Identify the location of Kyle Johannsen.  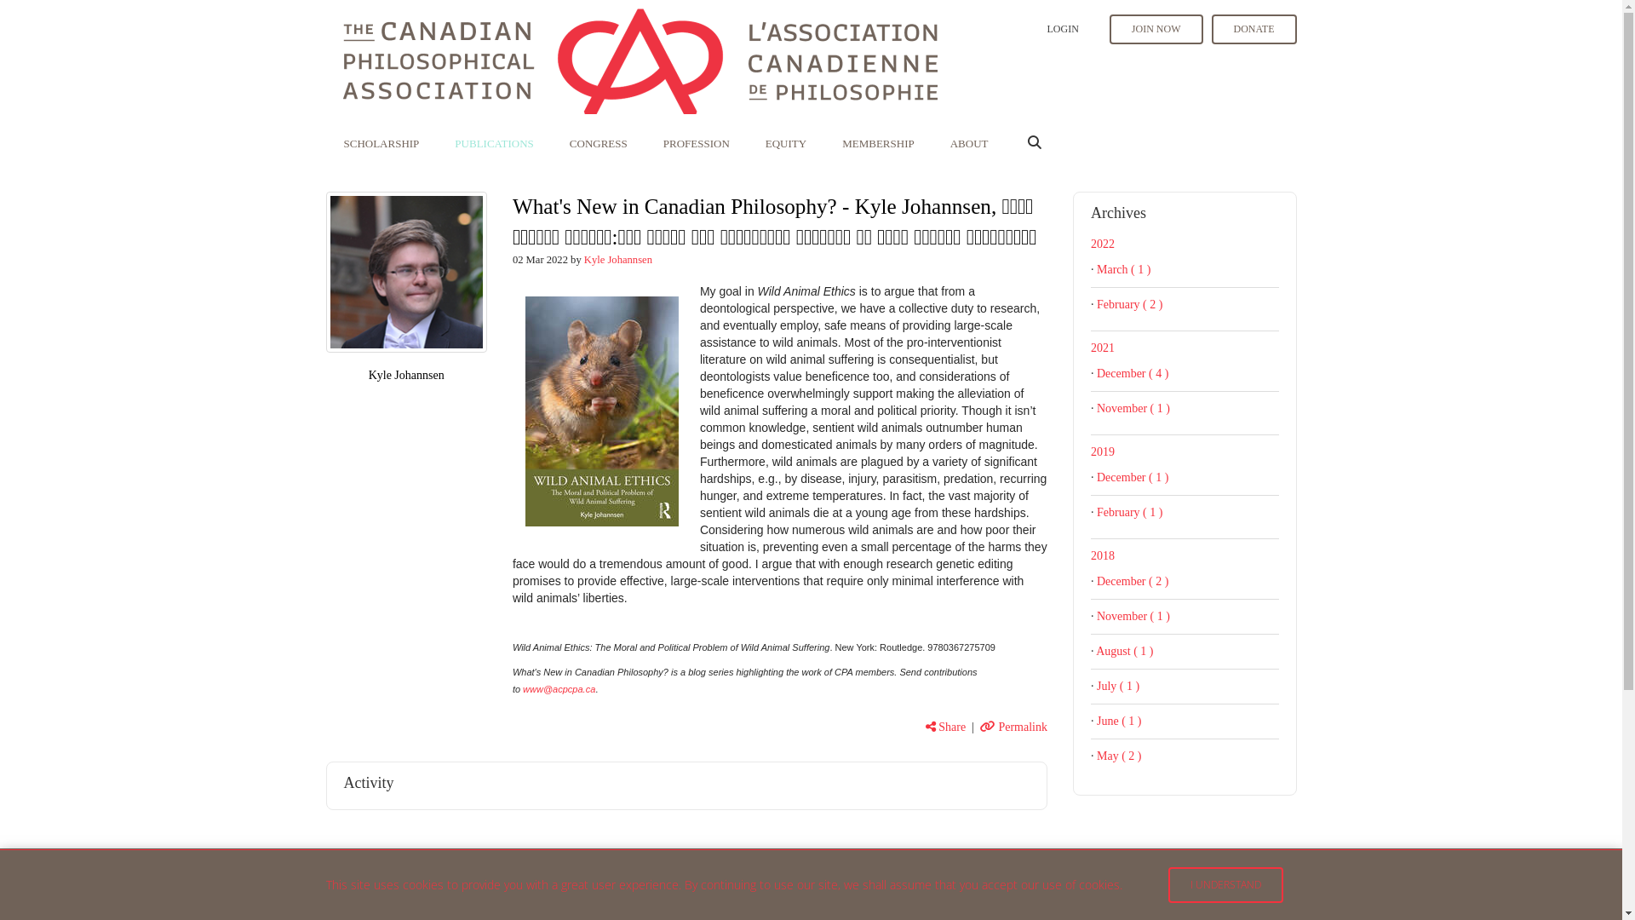
(618, 259).